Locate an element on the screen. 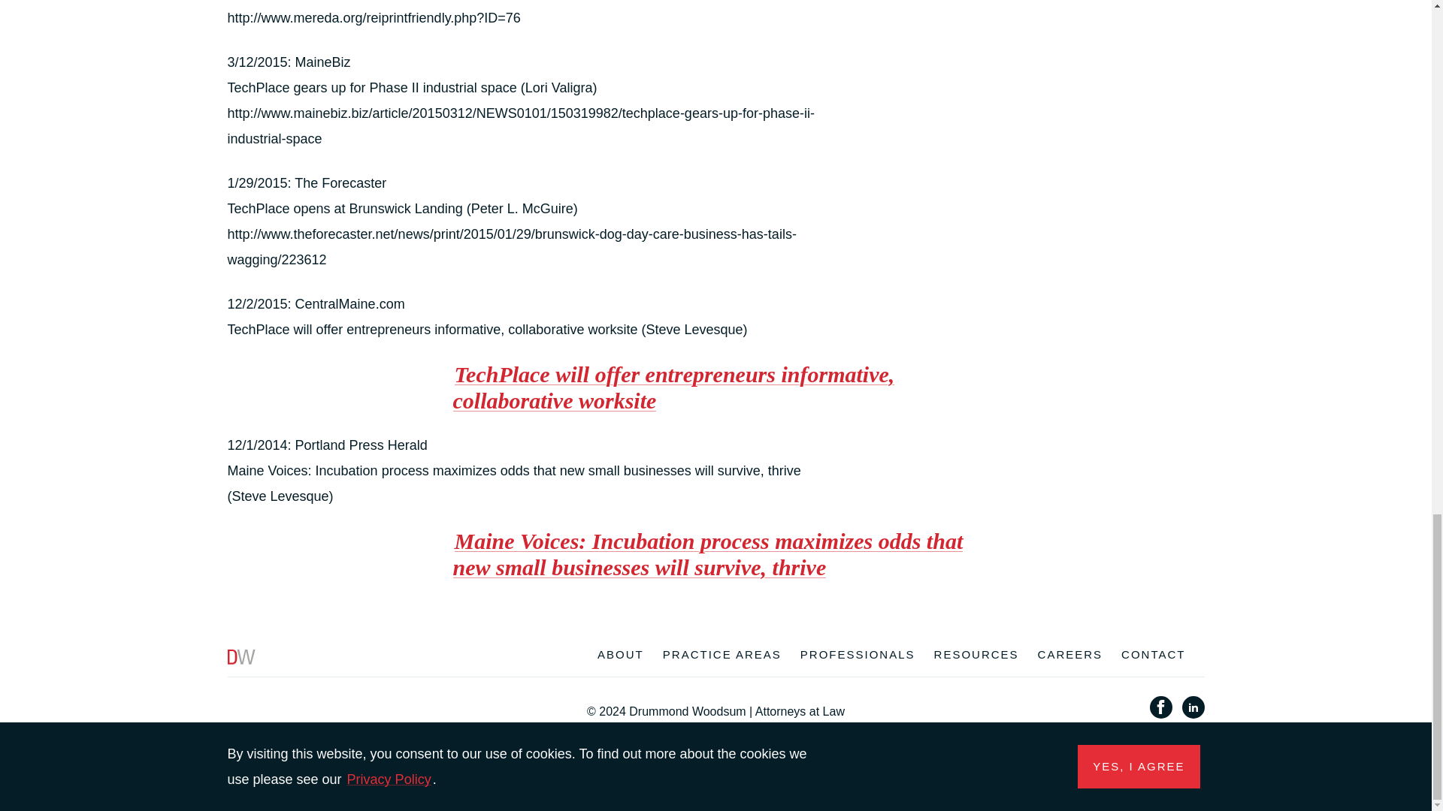 Image resolution: width=1443 pixels, height=811 pixels. CONTACT is located at coordinates (1153, 656).